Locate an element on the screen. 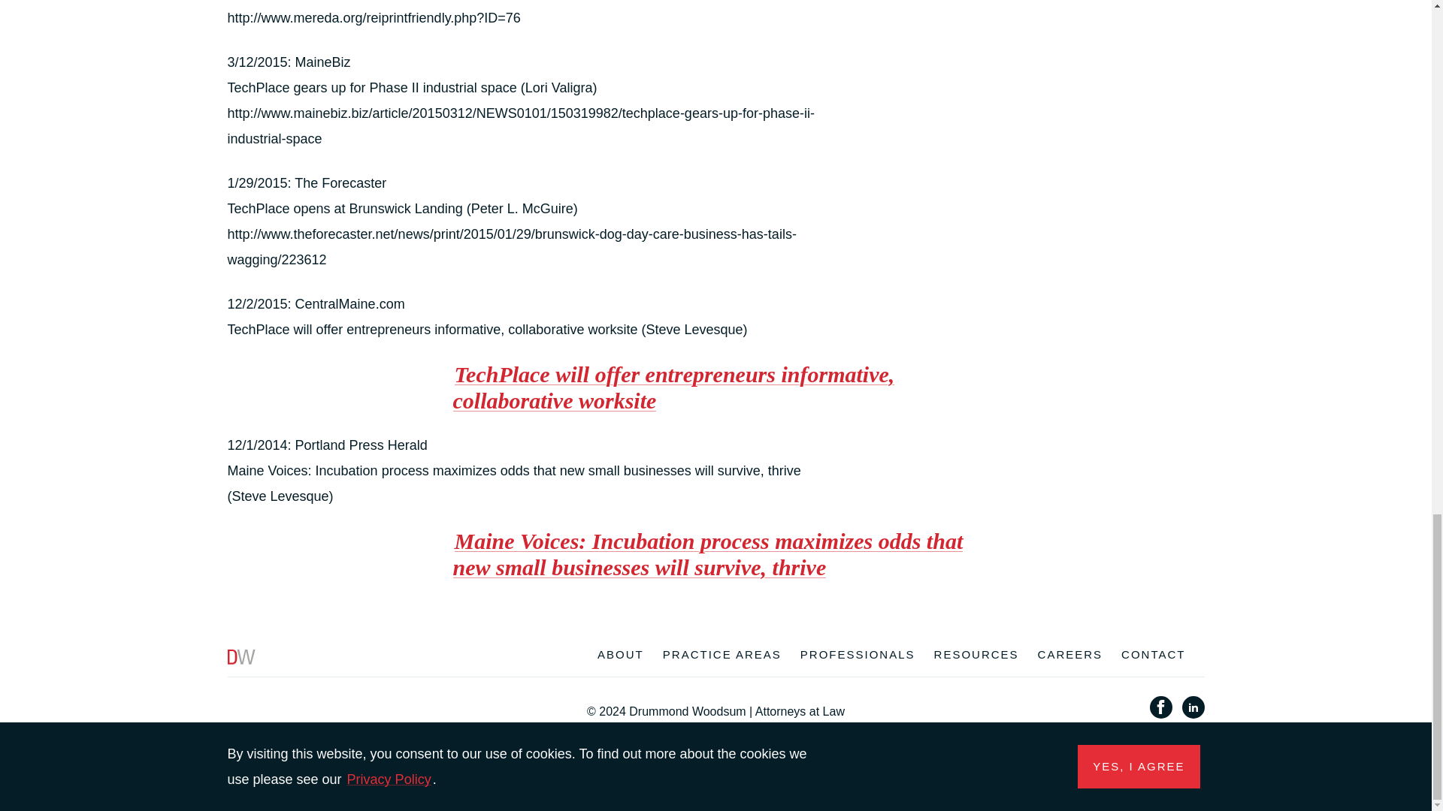 Image resolution: width=1443 pixels, height=811 pixels. CONTACT is located at coordinates (1153, 656).